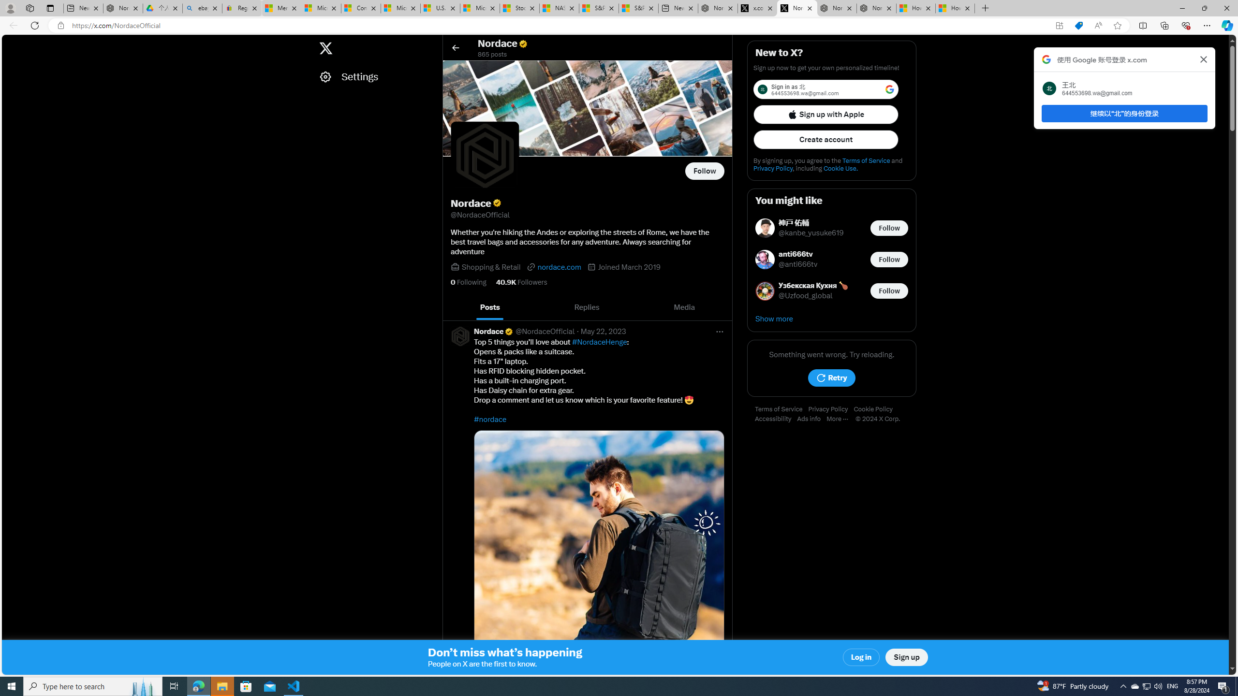 The width and height of the screenshot is (1238, 696). I want to click on Nordace (@NordaceOfficial) / X, so click(730, 8).